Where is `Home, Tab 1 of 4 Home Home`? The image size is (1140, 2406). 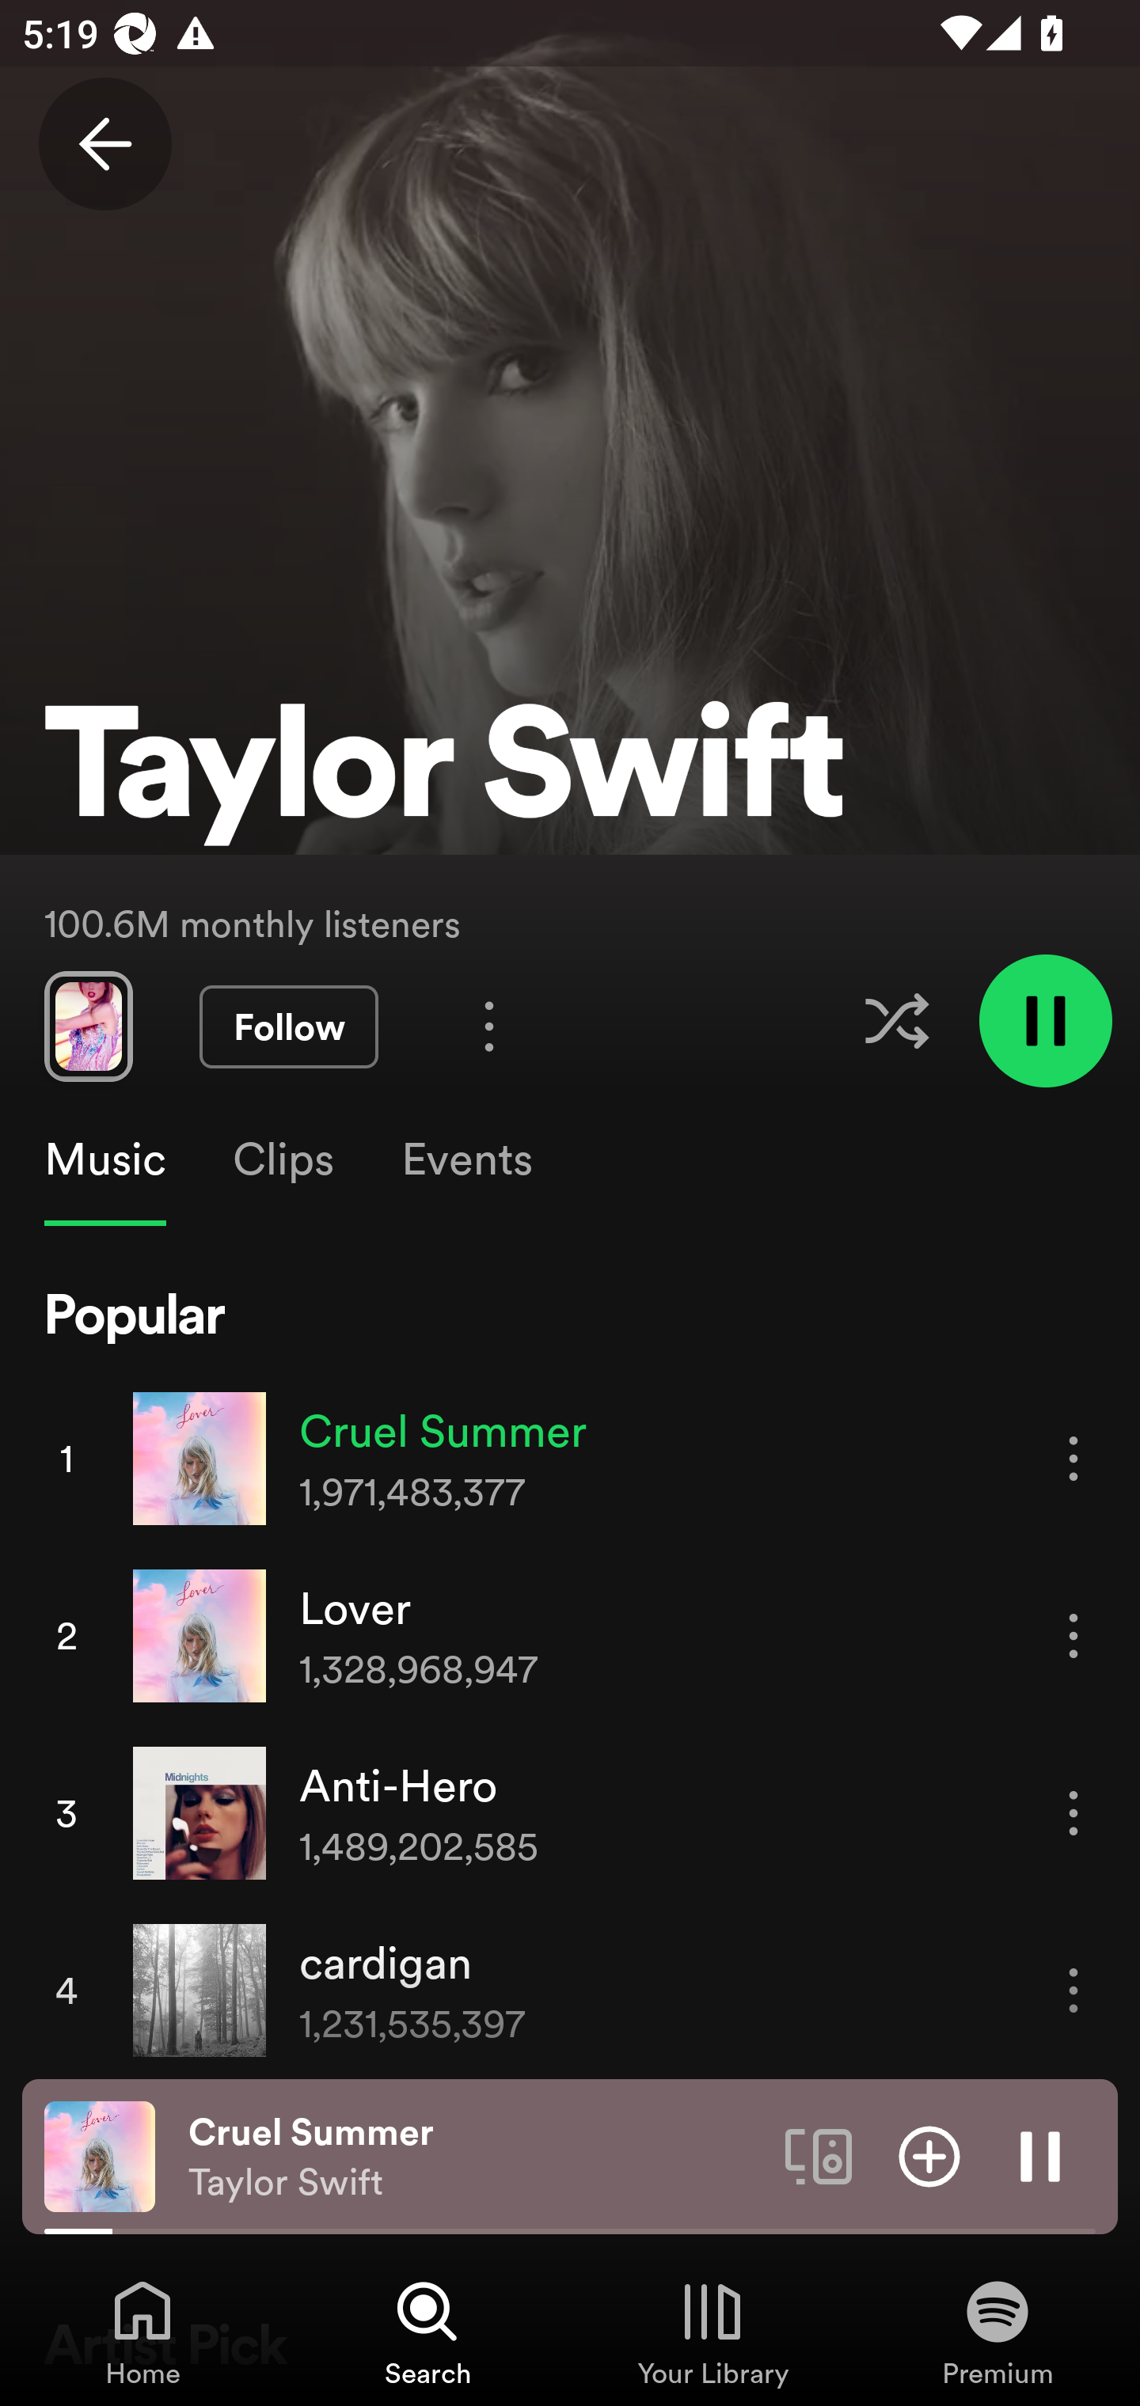
Home, Tab 1 of 4 Home Home is located at coordinates (142, 2332).